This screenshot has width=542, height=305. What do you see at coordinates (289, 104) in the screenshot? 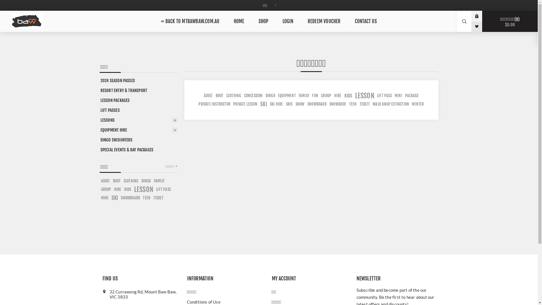
I see `SKIS` at bounding box center [289, 104].